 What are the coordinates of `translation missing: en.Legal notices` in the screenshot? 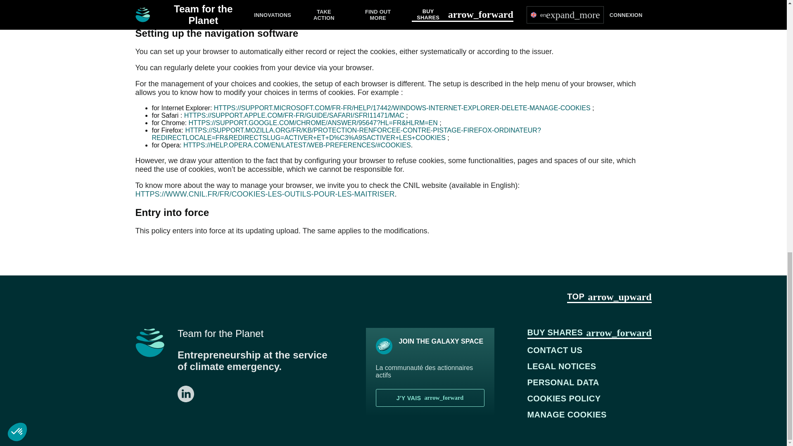 It's located at (562, 366).